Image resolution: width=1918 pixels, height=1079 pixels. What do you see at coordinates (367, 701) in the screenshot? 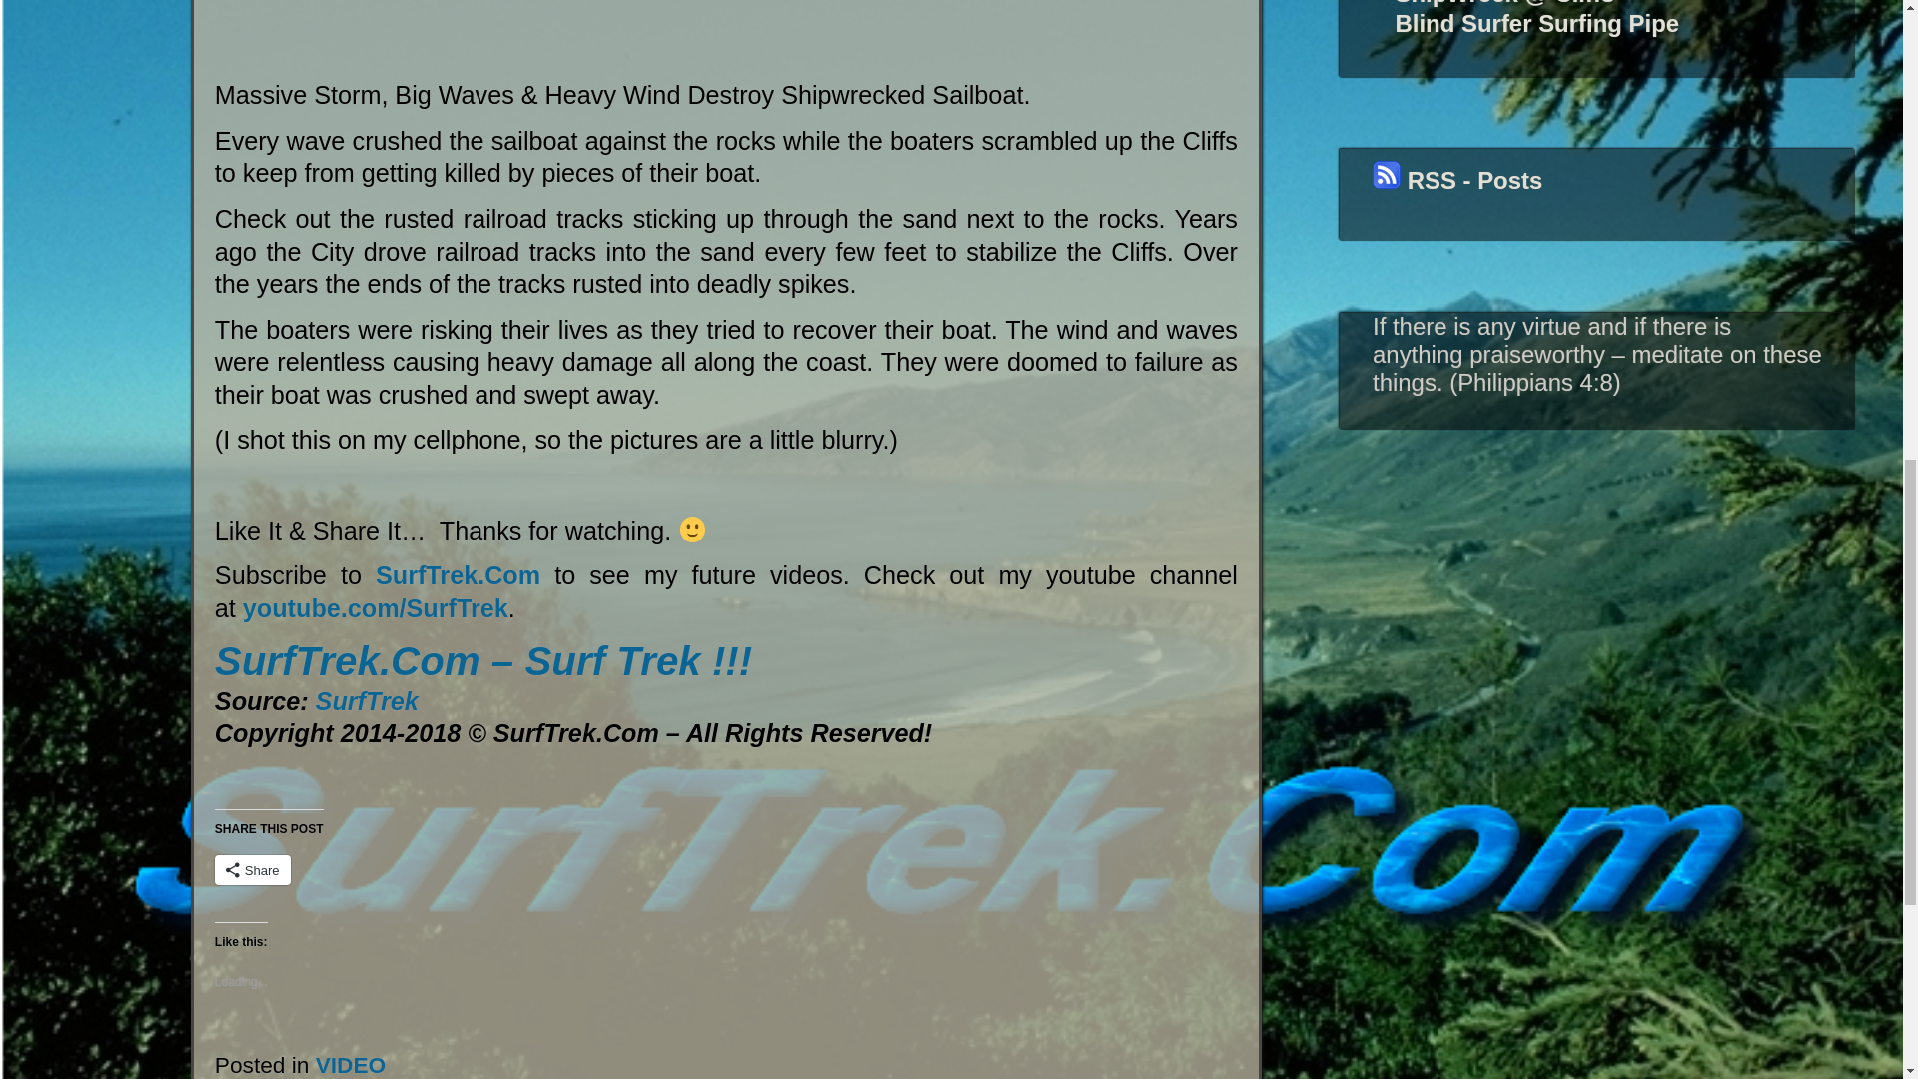
I see `SurfTrek` at bounding box center [367, 701].